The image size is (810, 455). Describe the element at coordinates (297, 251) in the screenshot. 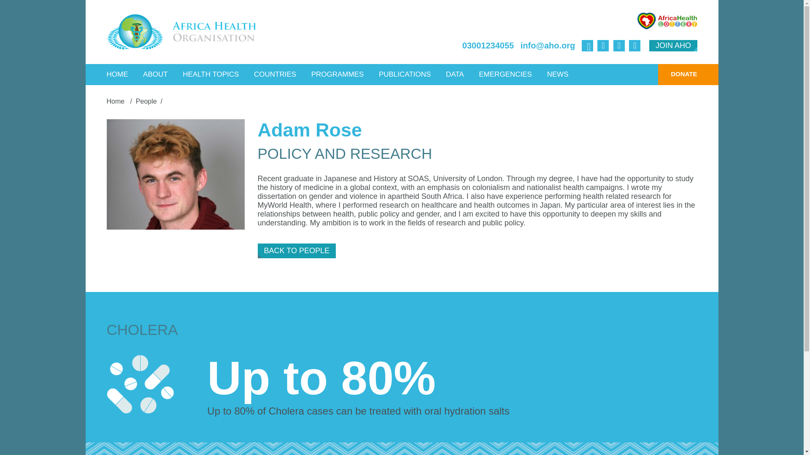

I see `BACK TO PEOPLE` at that location.